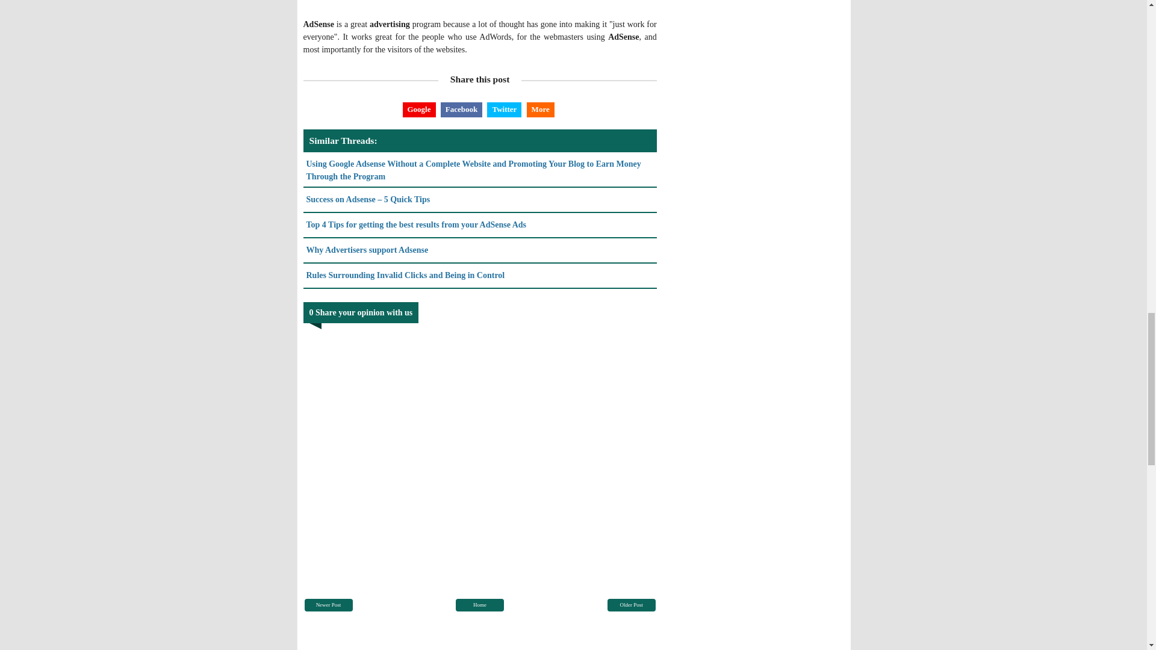 Image resolution: width=1156 pixels, height=650 pixels. What do you see at coordinates (503, 110) in the screenshot?
I see `Share to Twitter` at bounding box center [503, 110].